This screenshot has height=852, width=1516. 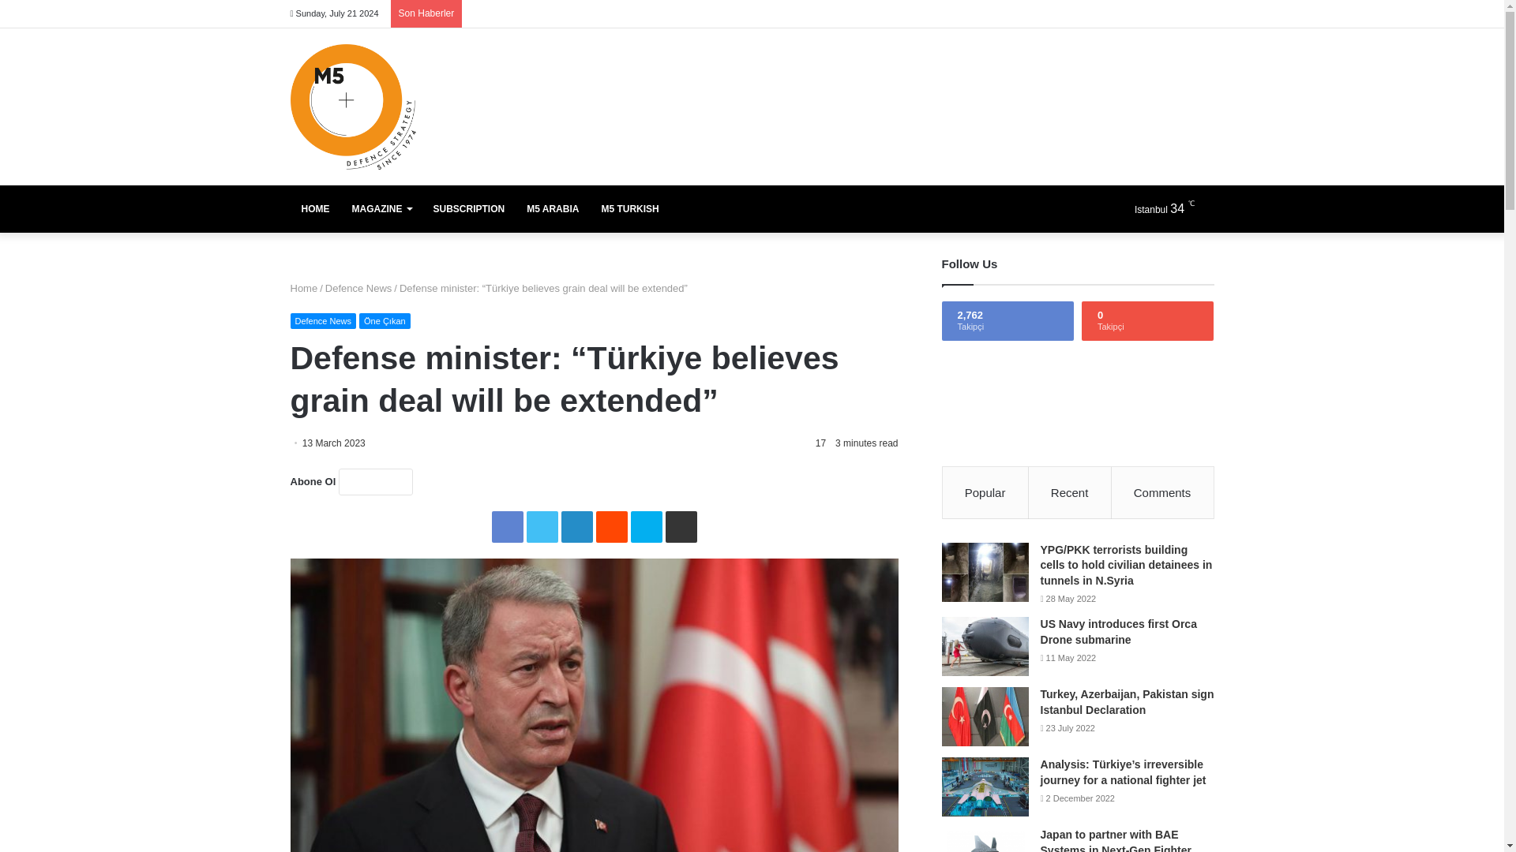 What do you see at coordinates (542, 527) in the screenshot?
I see `Twitter` at bounding box center [542, 527].